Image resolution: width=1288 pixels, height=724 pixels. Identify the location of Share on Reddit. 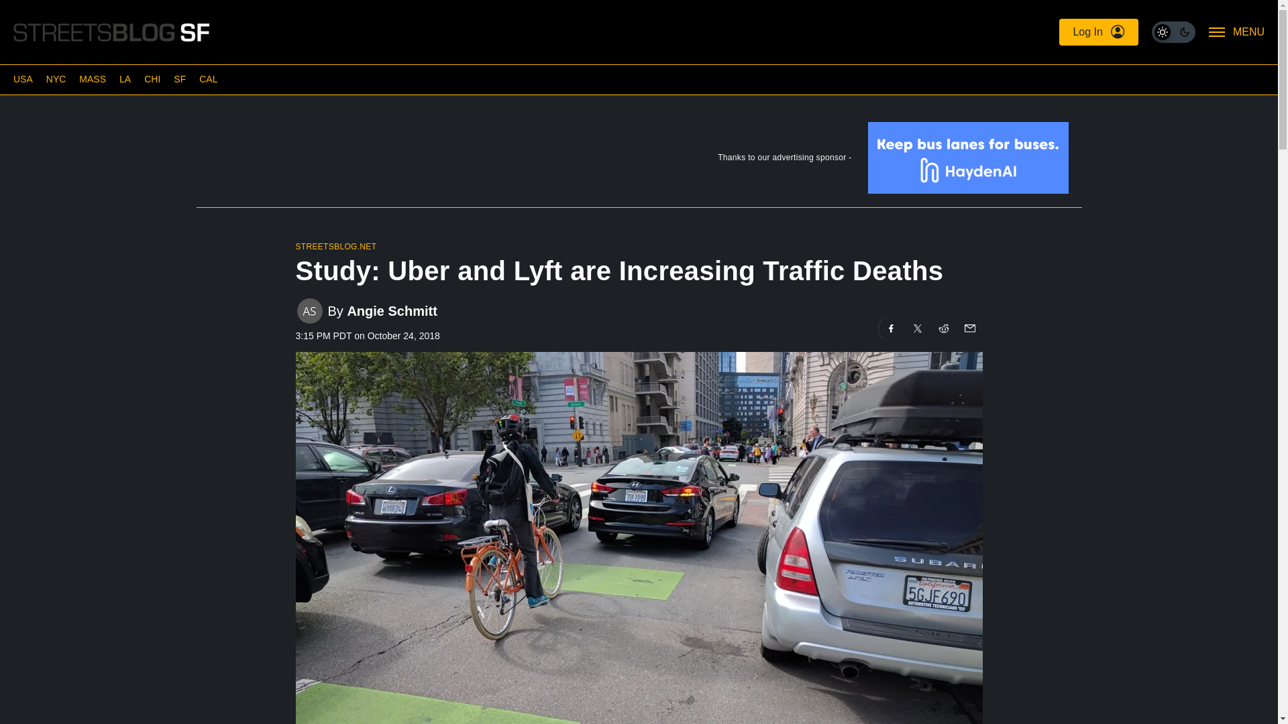
(944, 328).